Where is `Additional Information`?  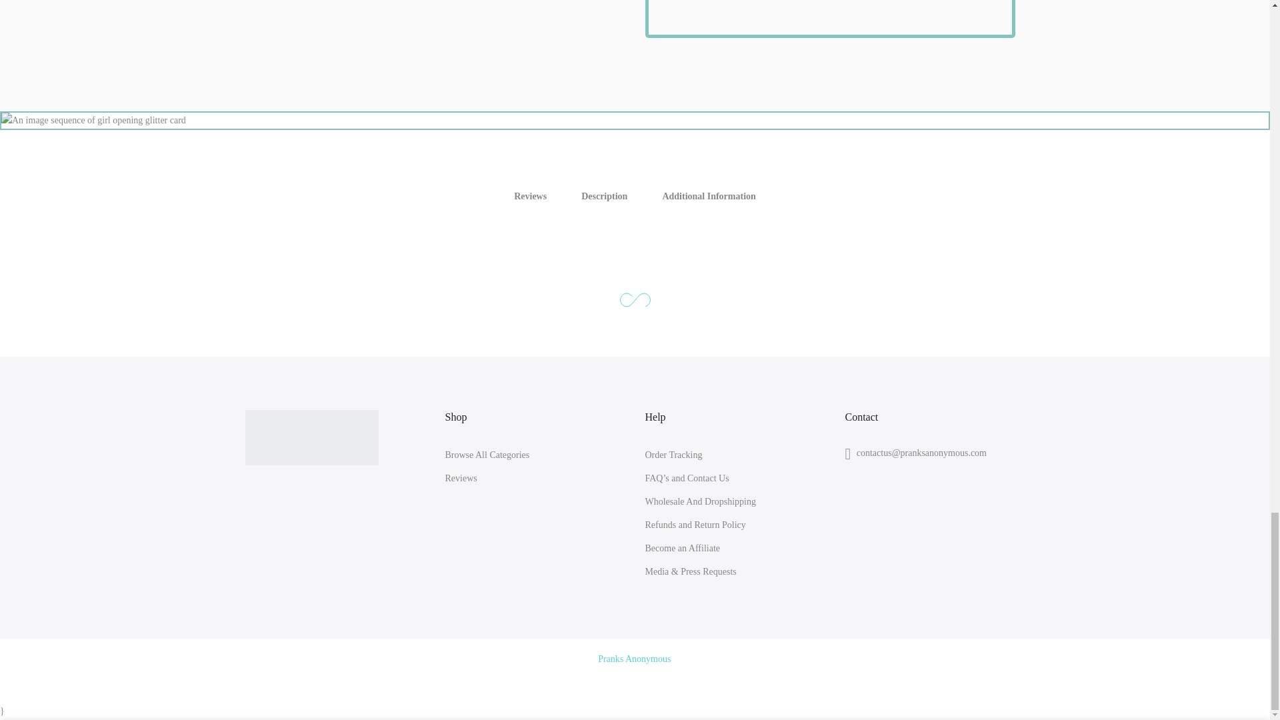 Additional Information is located at coordinates (709, 197).